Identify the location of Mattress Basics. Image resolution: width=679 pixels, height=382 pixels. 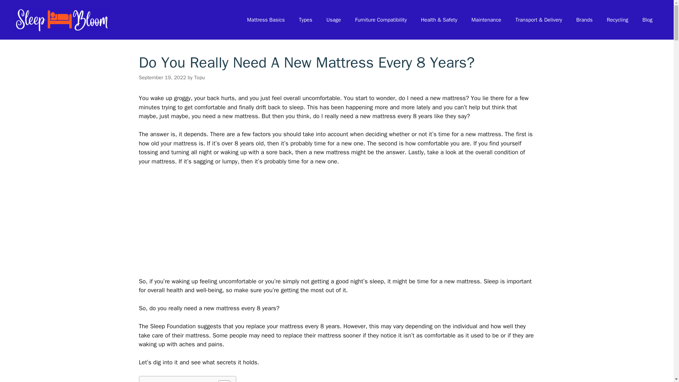
(266, 20).